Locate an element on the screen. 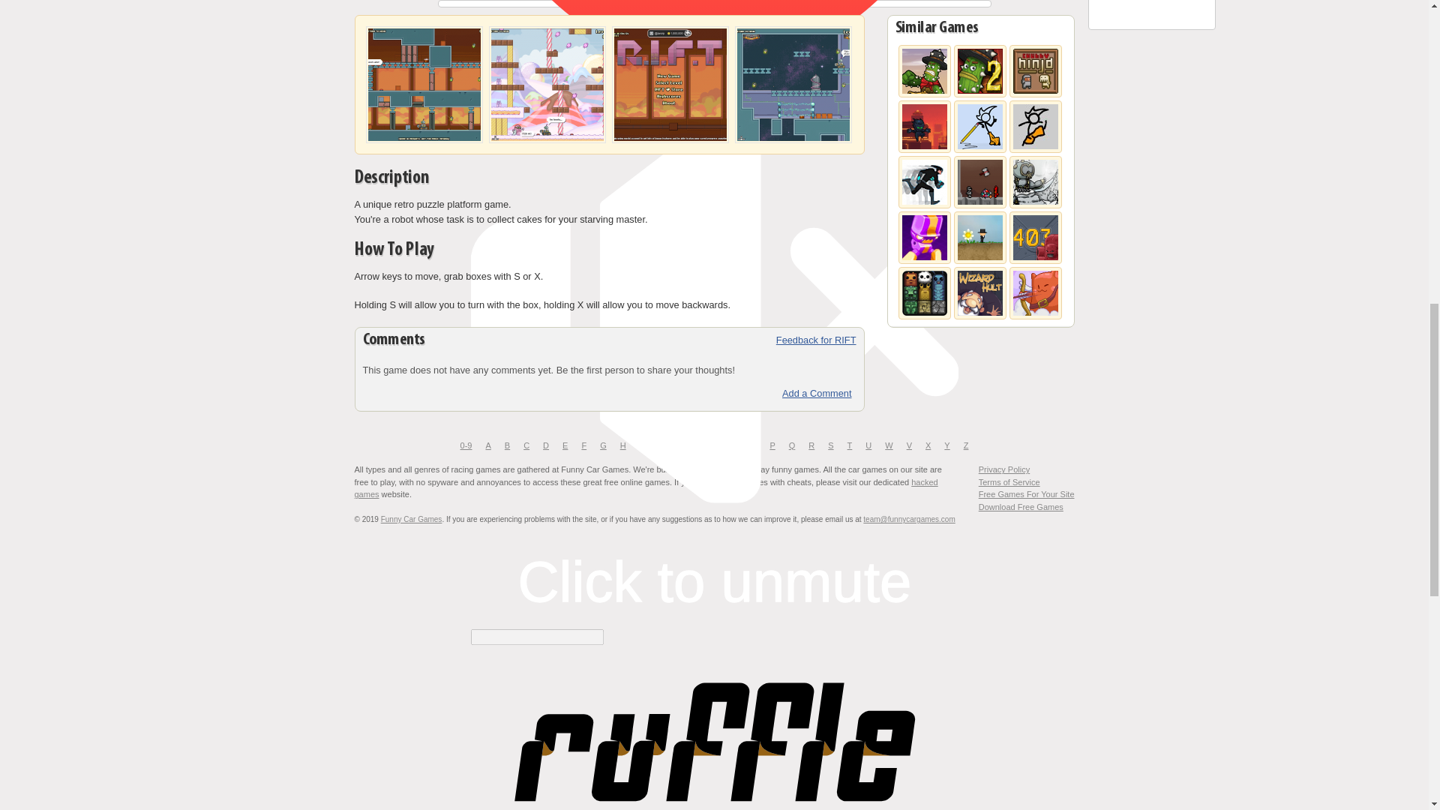  RIFT Screenshot is located at coordinates (670, 142).